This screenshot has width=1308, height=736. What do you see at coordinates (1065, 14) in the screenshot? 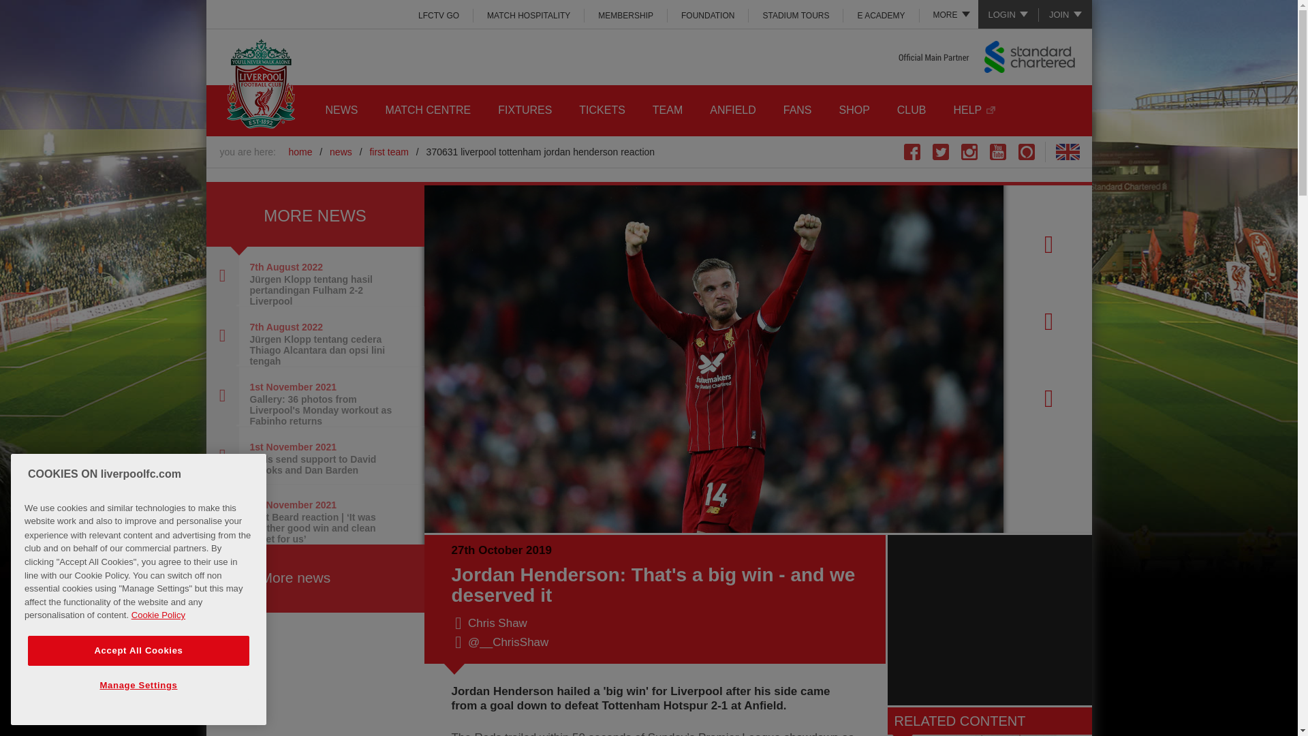
I see `JOIN` at bounding box center [1065, 14].